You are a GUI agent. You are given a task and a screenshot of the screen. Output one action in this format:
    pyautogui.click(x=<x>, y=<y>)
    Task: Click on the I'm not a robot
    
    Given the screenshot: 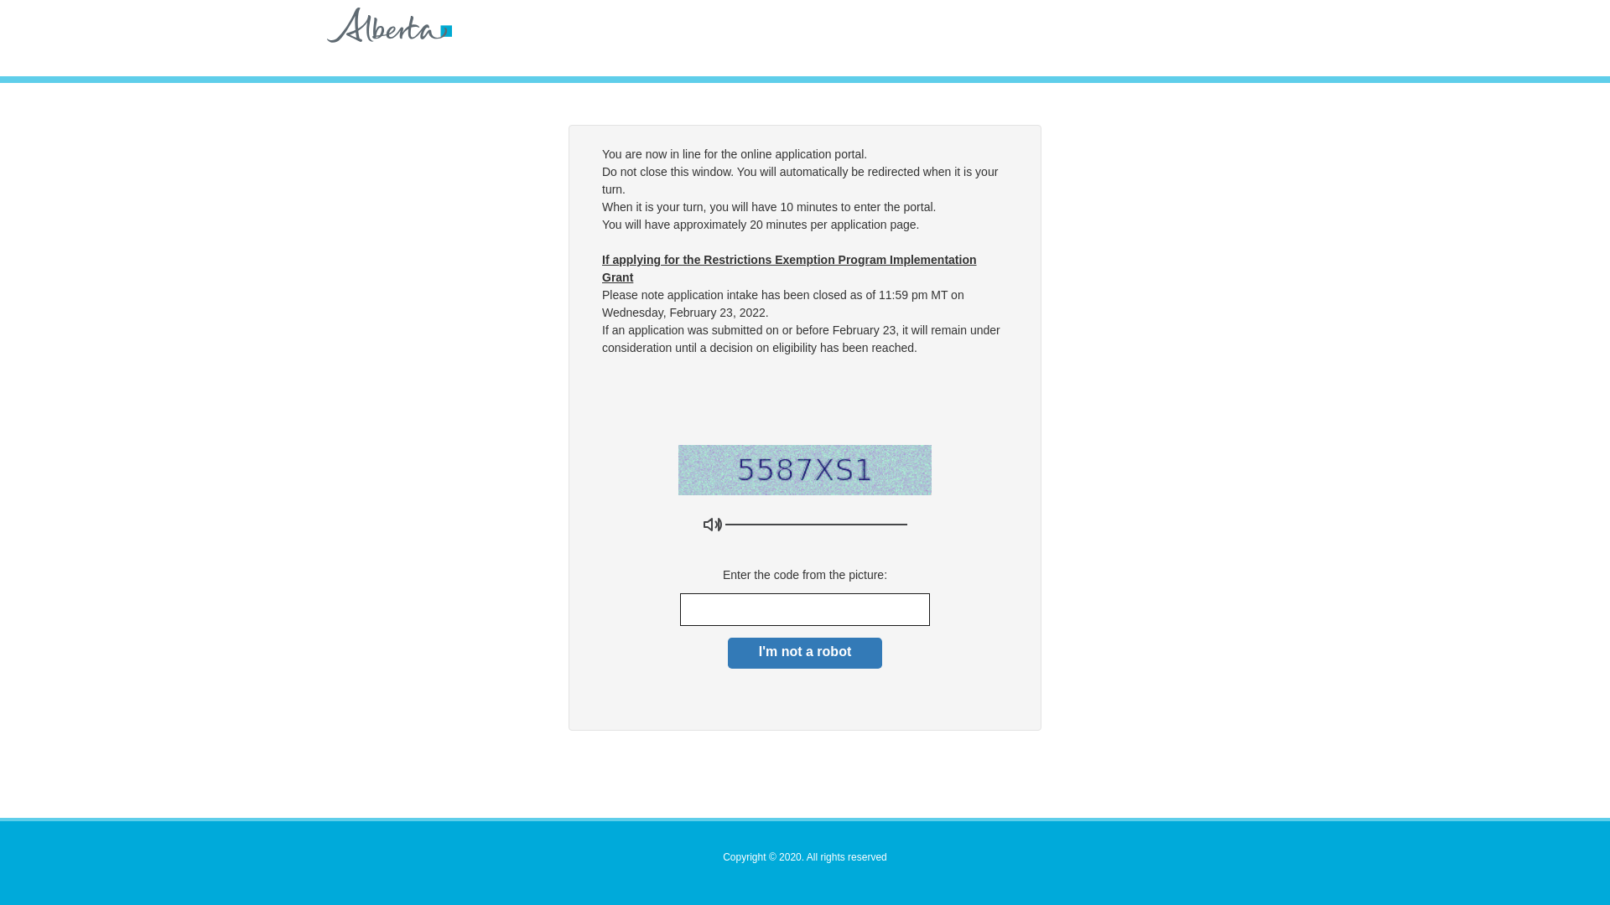 What is the action you would take?
    pyautogui.click(x=805, y=654)
    